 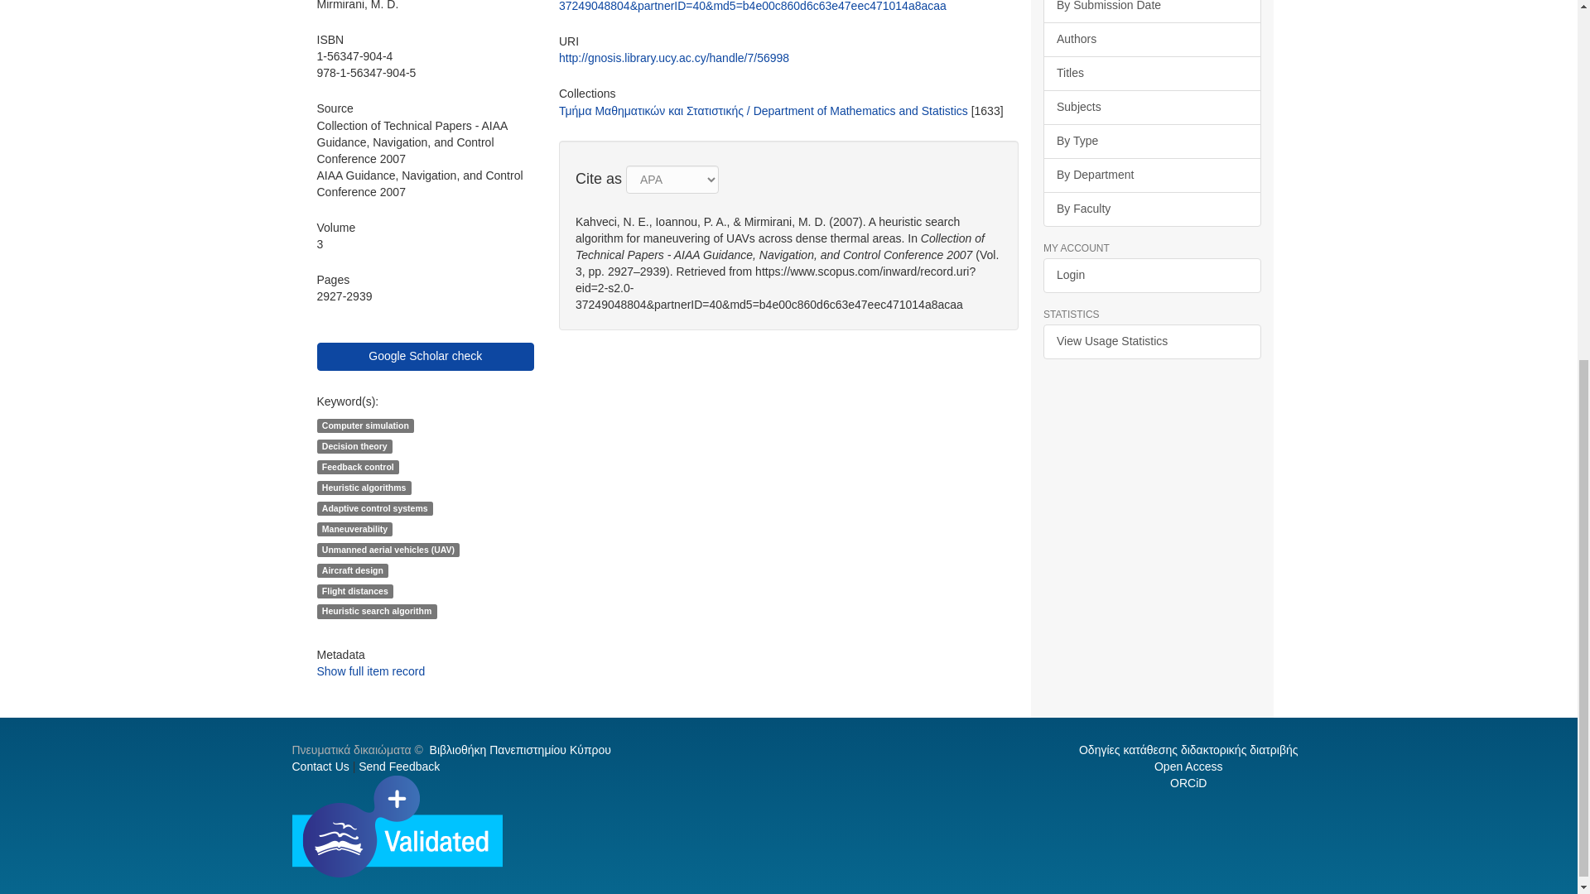 What do you see at coordinates (364, 424) in the screenshot?
I see `Computer simulation` at bounding box center [364, 424].